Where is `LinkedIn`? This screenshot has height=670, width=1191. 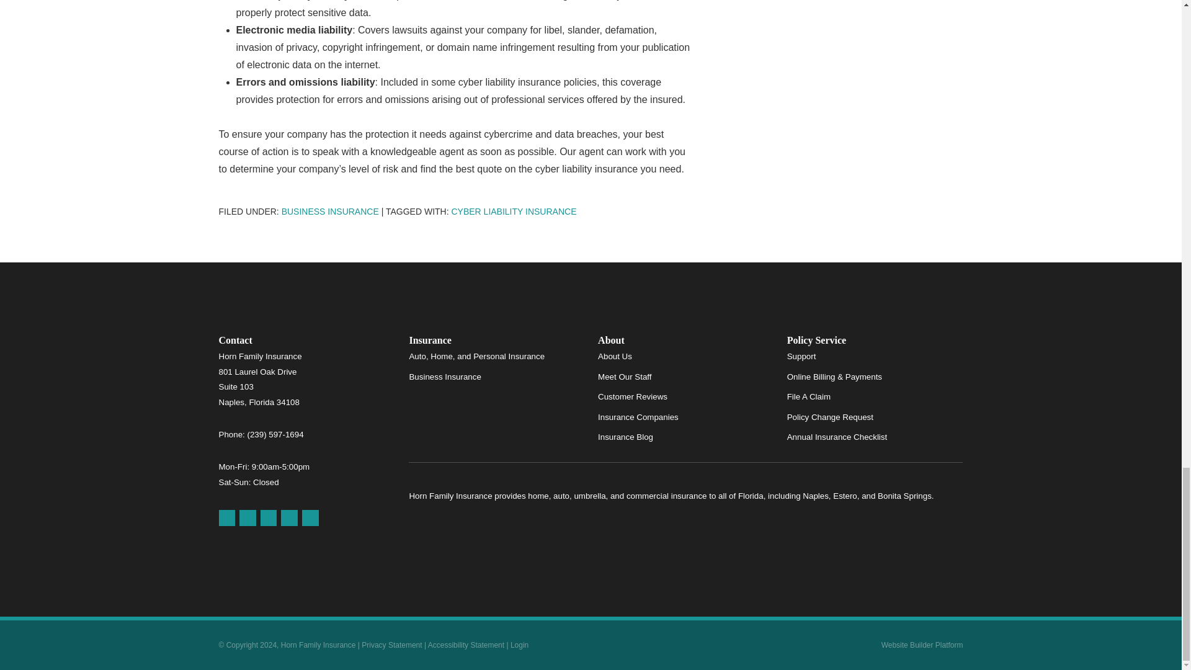
LinkedIn is located at coordinates (289, 517).